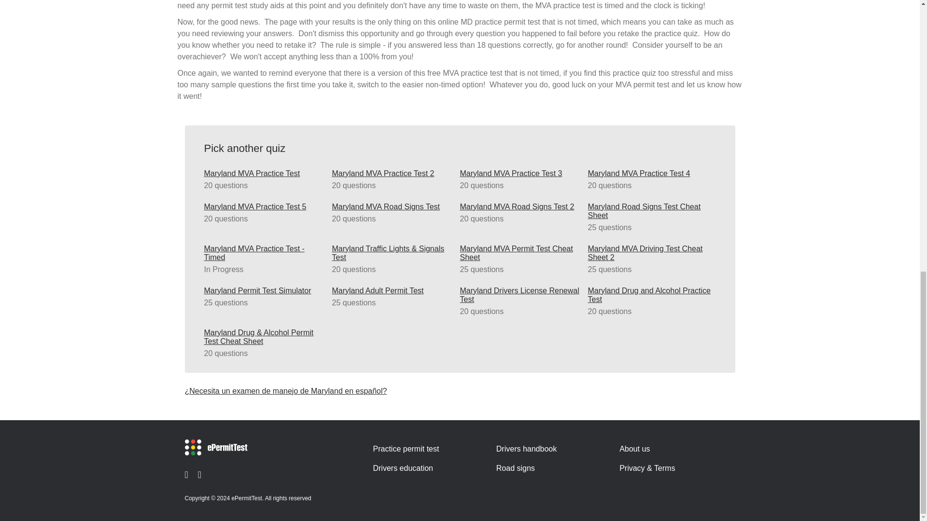 The image size is (927, 521). I want to click on Maryland MVA Practice Test, so click(266, 174).